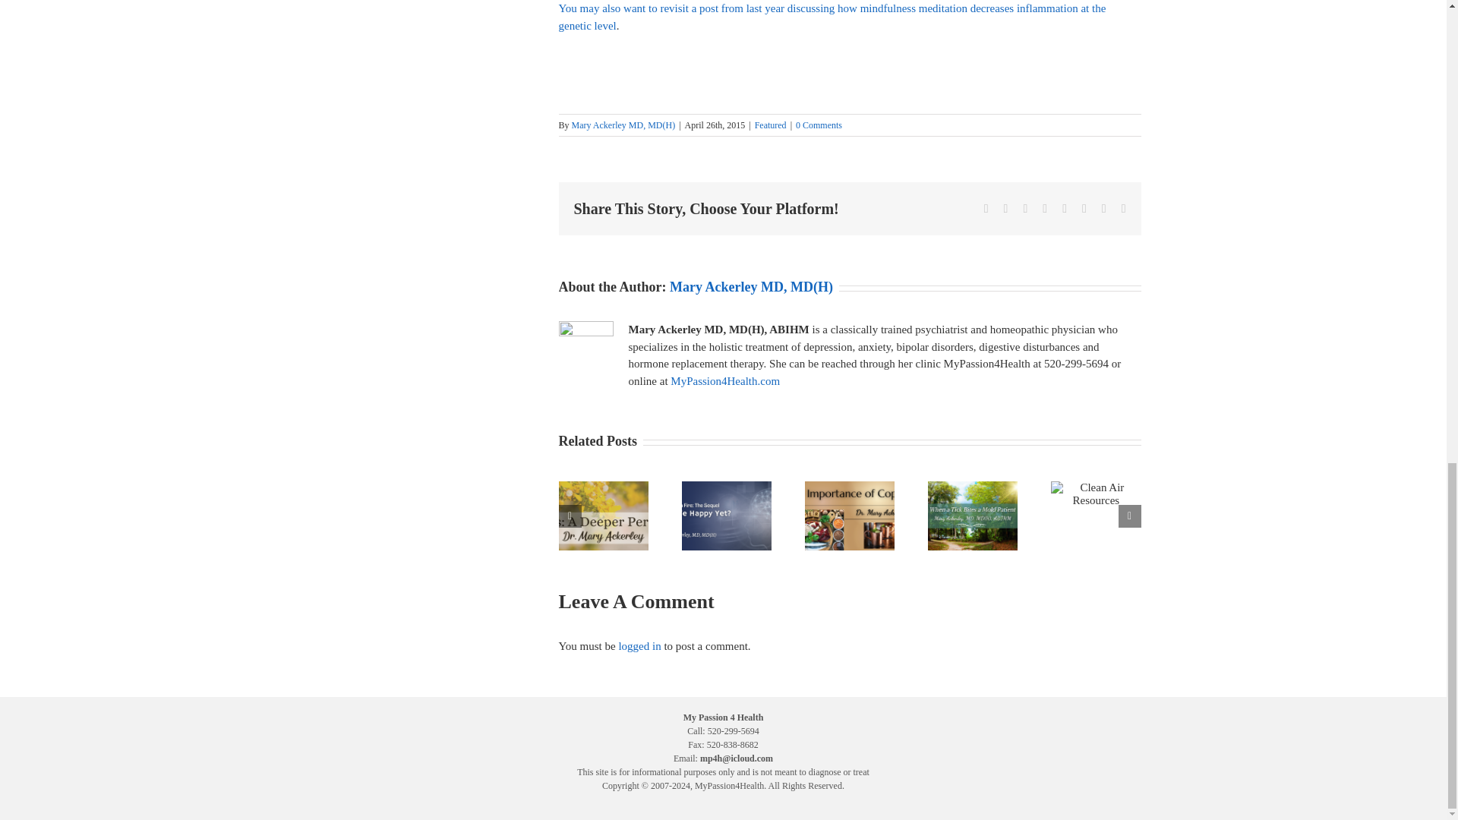 The width and height of the screenshot is (1458, 820). What do you see at coordinates (819, 125) in the screenshot?
I see `0 Comments` at bounding box center [819, 125].